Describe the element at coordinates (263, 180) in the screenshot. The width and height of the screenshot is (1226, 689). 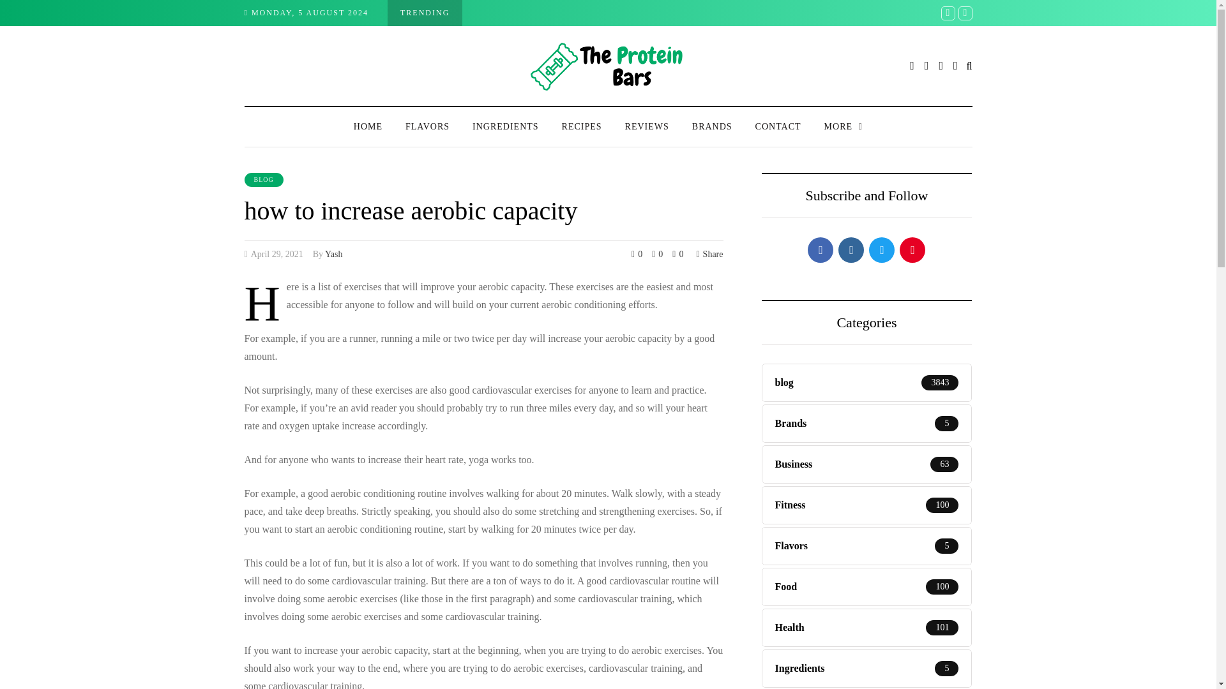
I see `BLOG` at that location.